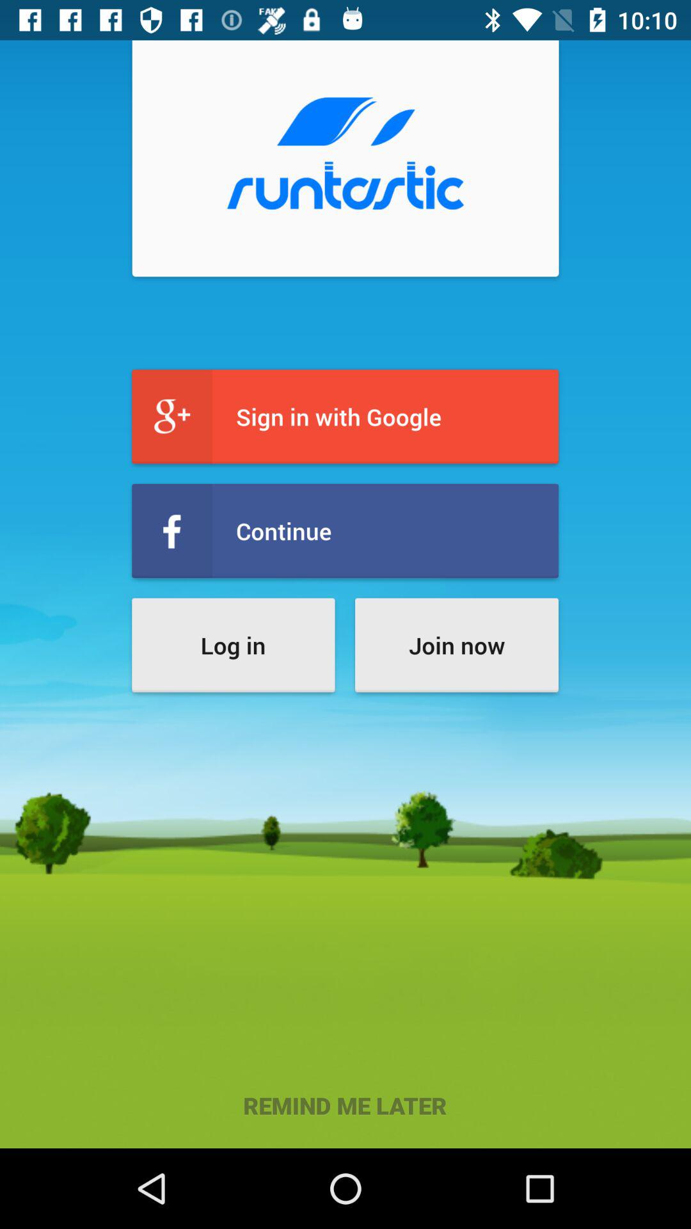 This screenshot has height=1229, width=691. What do you see at coordinates (345, 416) in the screenshot?
I see `select item above continue icon` at bounding box center [345, 416].